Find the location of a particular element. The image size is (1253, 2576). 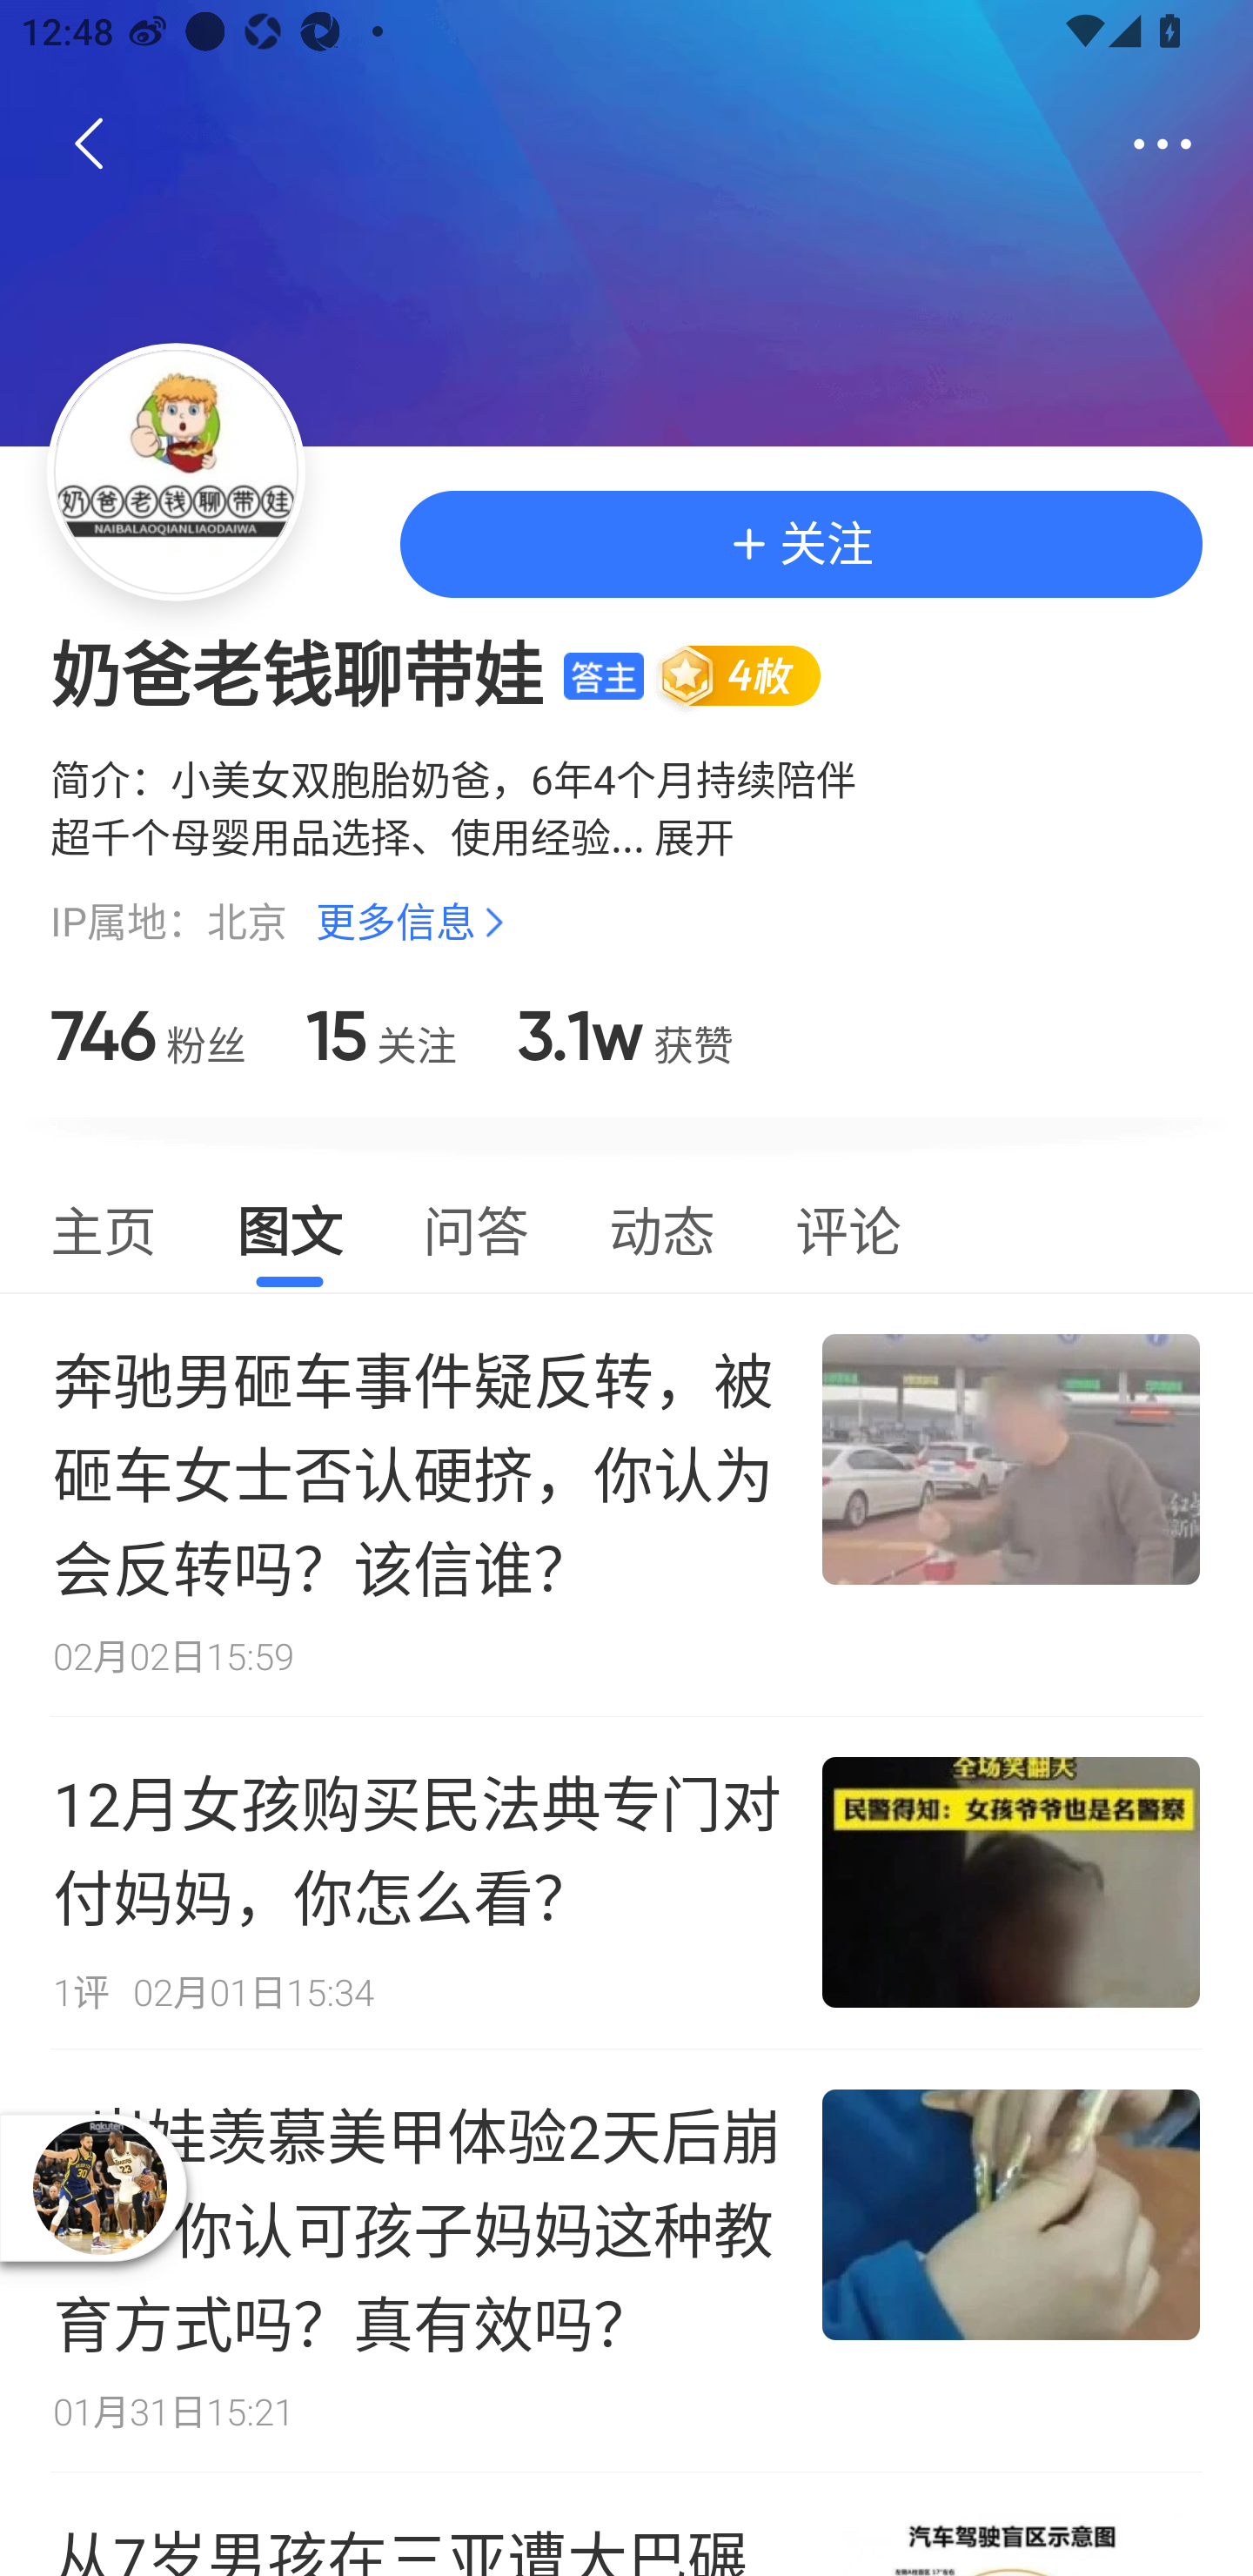

15 关注 is located at coordinates (381, 1036).